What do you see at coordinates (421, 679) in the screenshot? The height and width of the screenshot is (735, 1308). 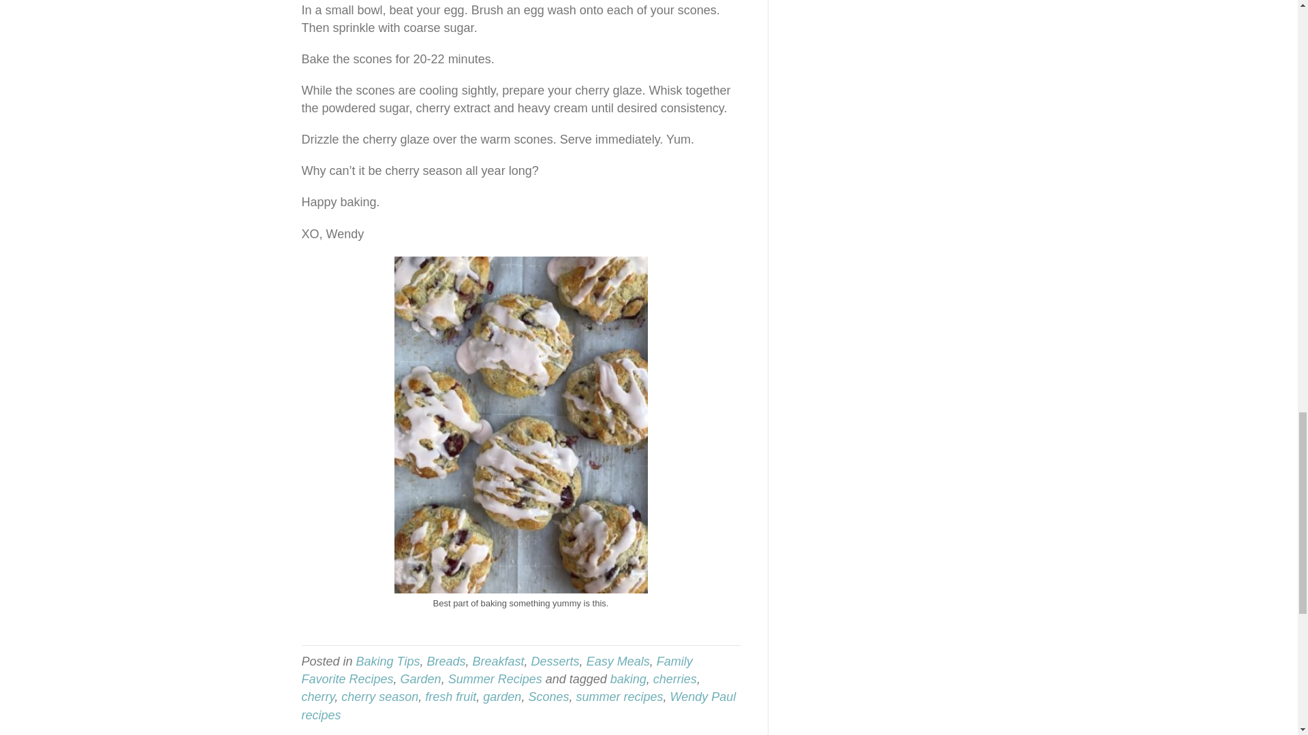 I see `Garden` at bounding box center [421, 679].